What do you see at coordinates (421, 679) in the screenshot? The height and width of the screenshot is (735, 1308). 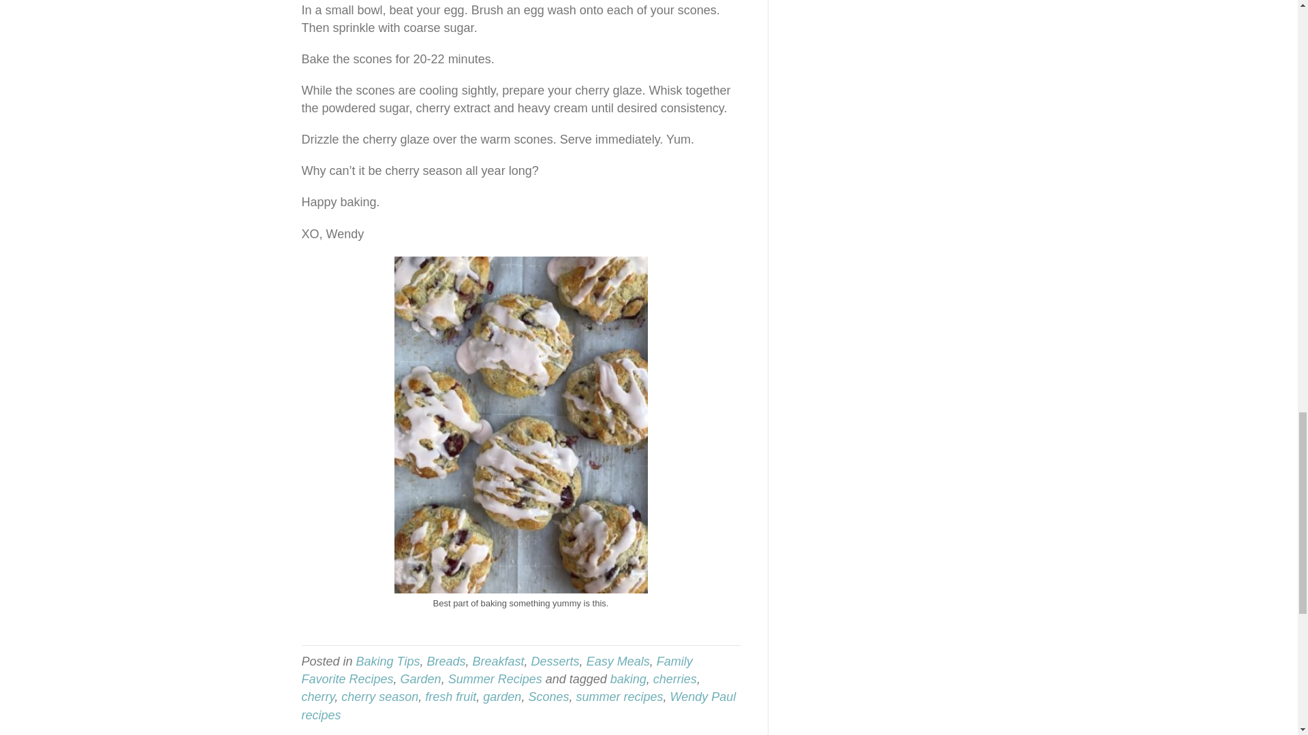 I see `Garden` at bounding box center [421, 679].